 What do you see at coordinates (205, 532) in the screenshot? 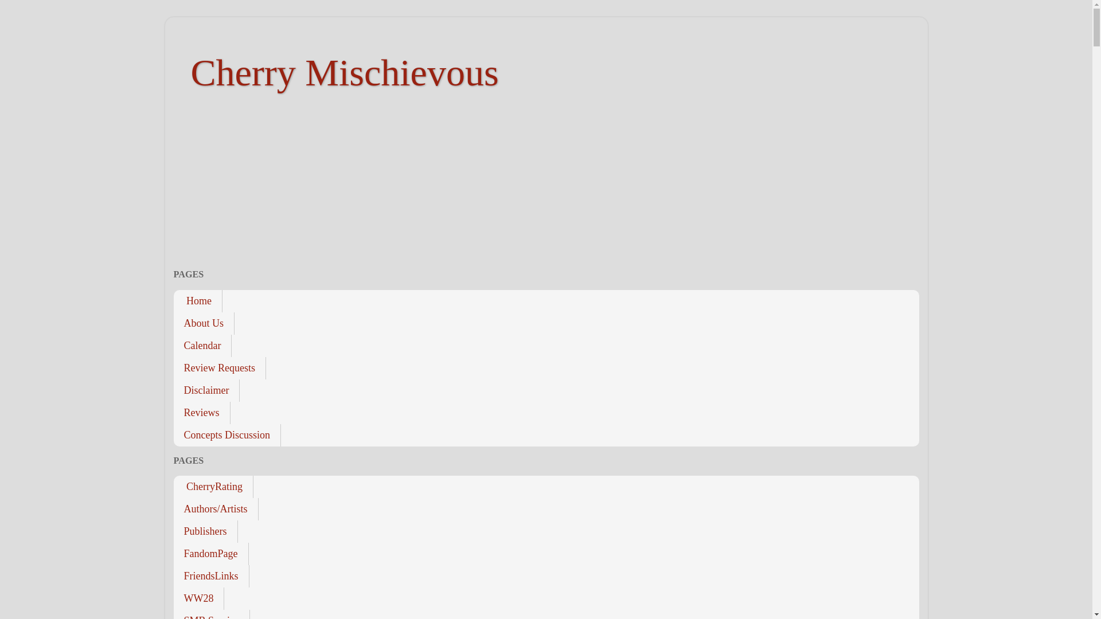
I see `Publishers` at bounding box center [205, 532].